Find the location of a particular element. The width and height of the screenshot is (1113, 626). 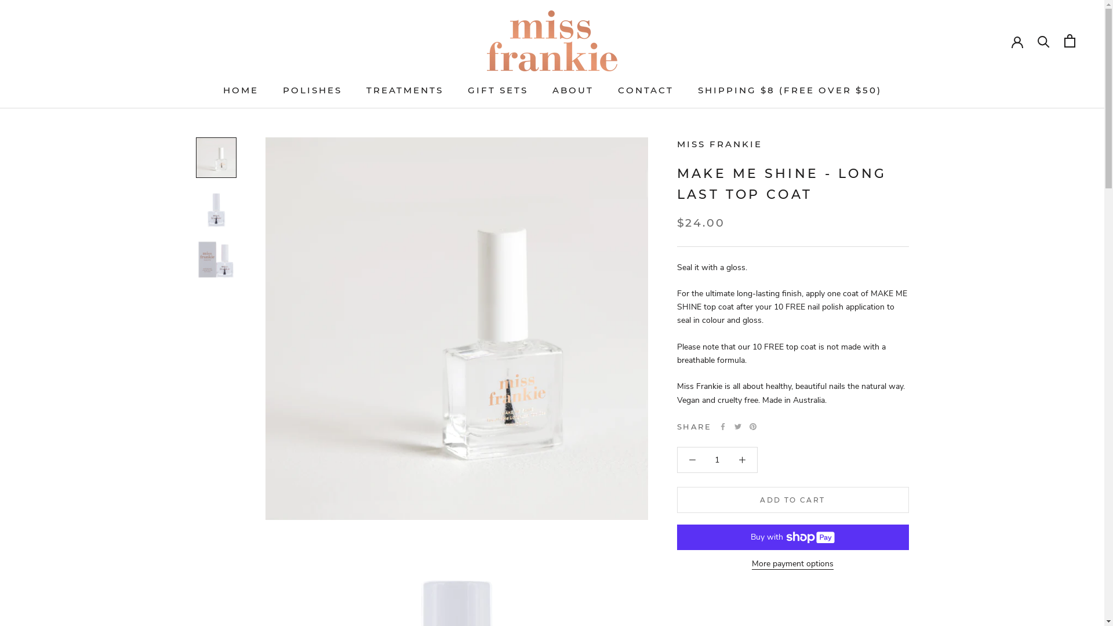

More payment options is located at coordinates (793, 563).